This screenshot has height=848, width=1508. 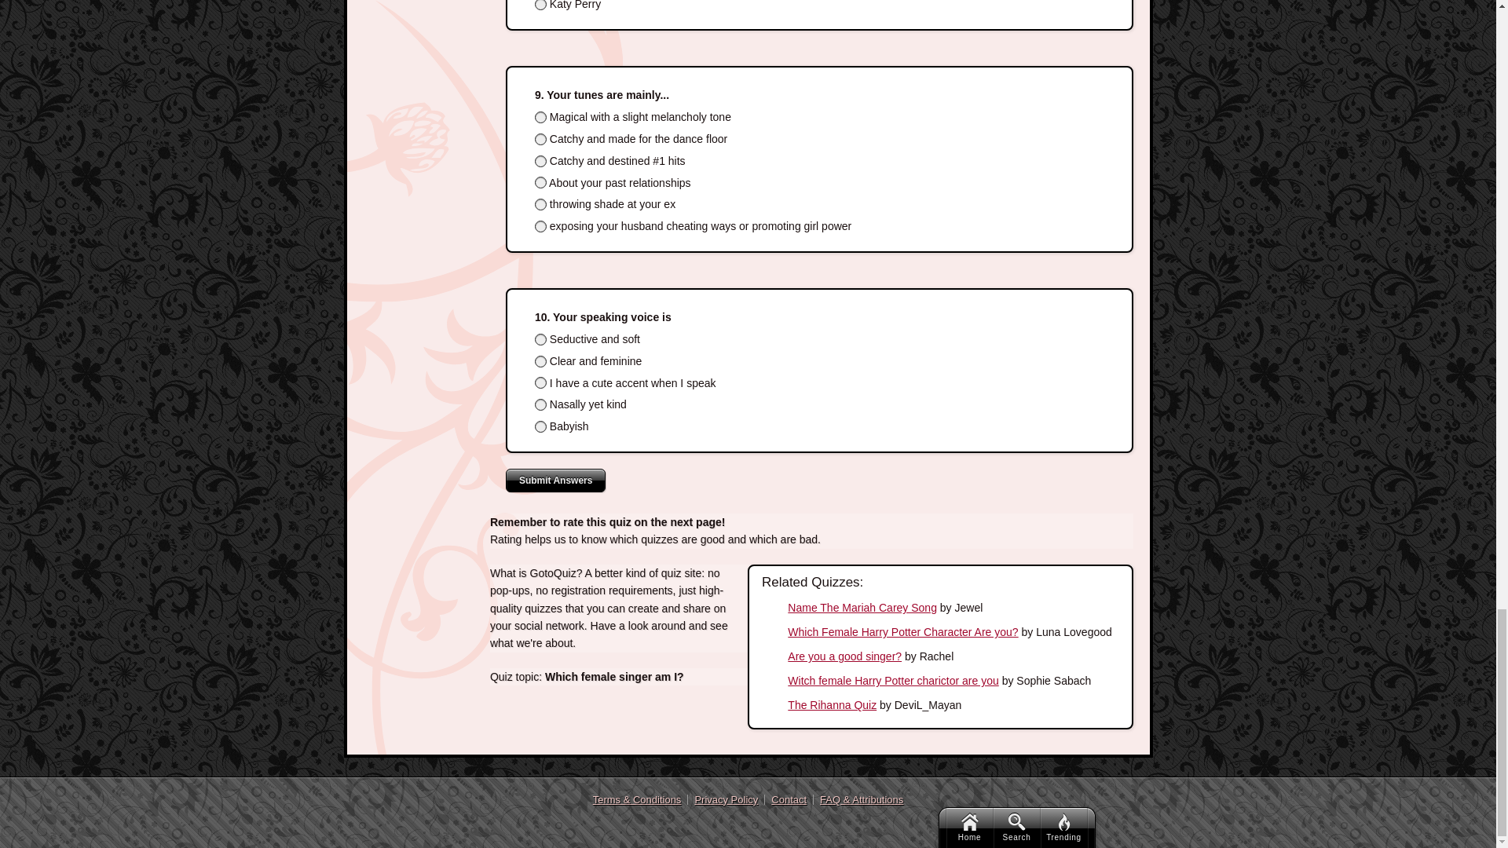 What do you see at coordinates (844, 656) in the screenshot?
I see `Are you a good singer?` at bounding box center [844, 656].